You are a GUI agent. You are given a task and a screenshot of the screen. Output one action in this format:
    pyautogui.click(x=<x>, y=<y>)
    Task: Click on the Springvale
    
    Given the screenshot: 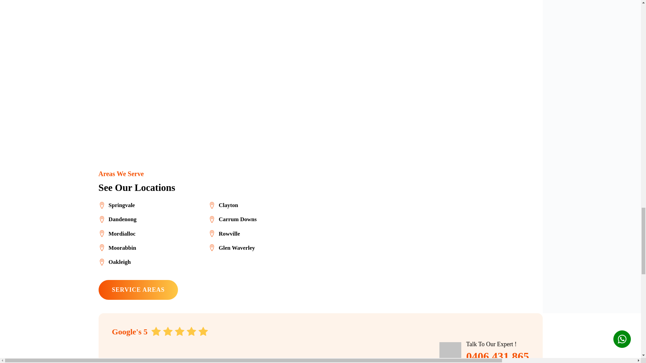 What is the action you would take?
    pyautogui.click(x=116, y=205)
    